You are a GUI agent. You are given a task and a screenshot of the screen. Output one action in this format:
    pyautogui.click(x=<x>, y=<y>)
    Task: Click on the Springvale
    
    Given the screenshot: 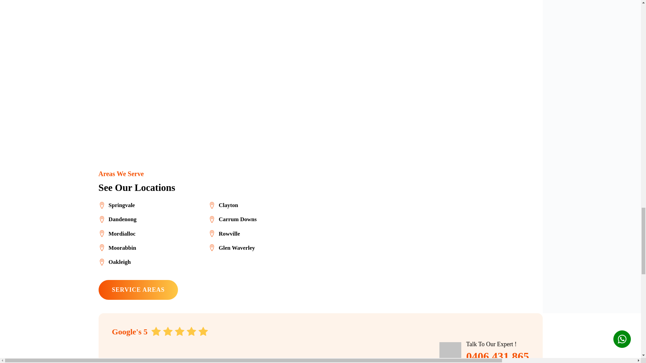 What is the action you would take?
    pyautogui.click(x=116, y=205)
    